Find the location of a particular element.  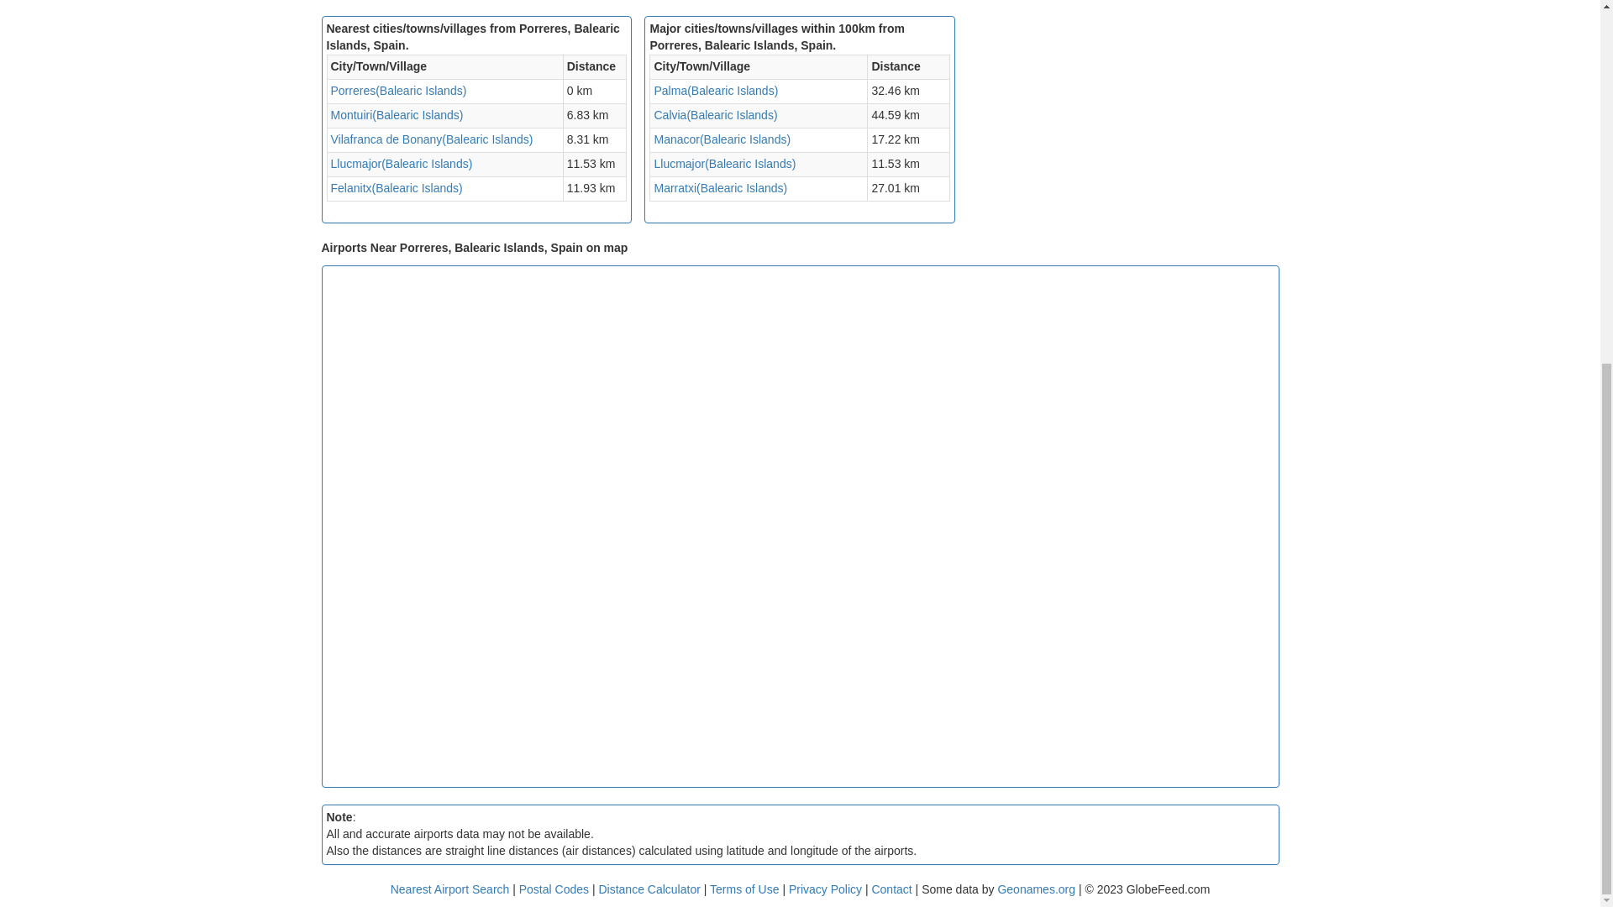

Nearest Airport Search is located at coordinates (449, 889).